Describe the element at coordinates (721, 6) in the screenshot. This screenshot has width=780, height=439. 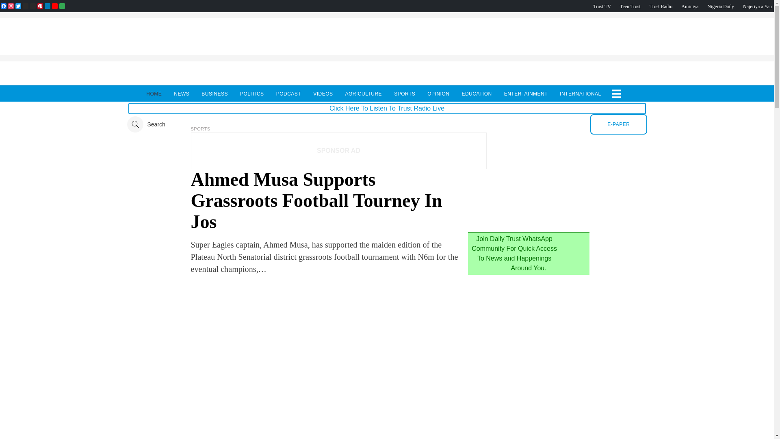
I see `Nigeria Daily` at that location.